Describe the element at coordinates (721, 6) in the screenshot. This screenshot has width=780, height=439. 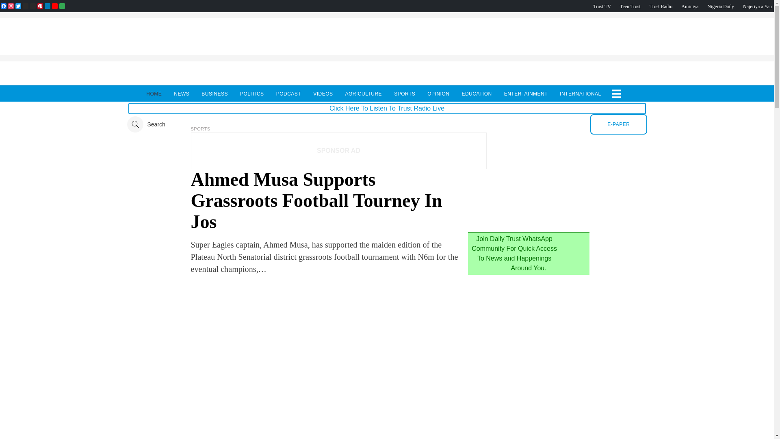
I see `Nigeria Daily` at that location.